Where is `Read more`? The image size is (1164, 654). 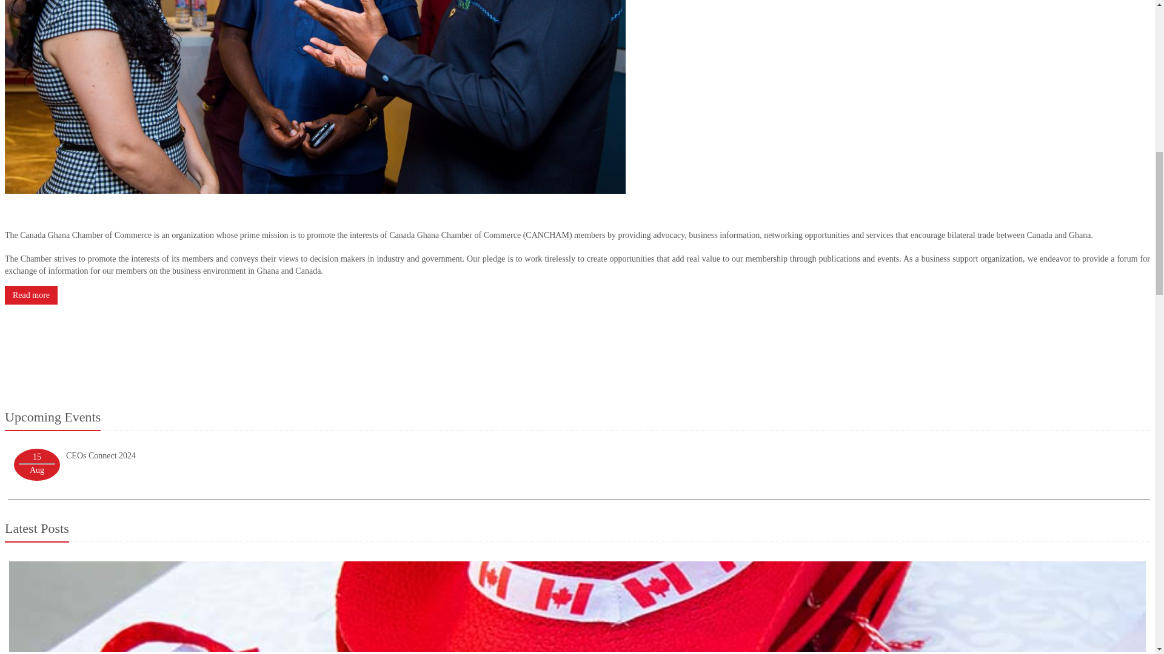 Read more is located at coordinates (30, 296).